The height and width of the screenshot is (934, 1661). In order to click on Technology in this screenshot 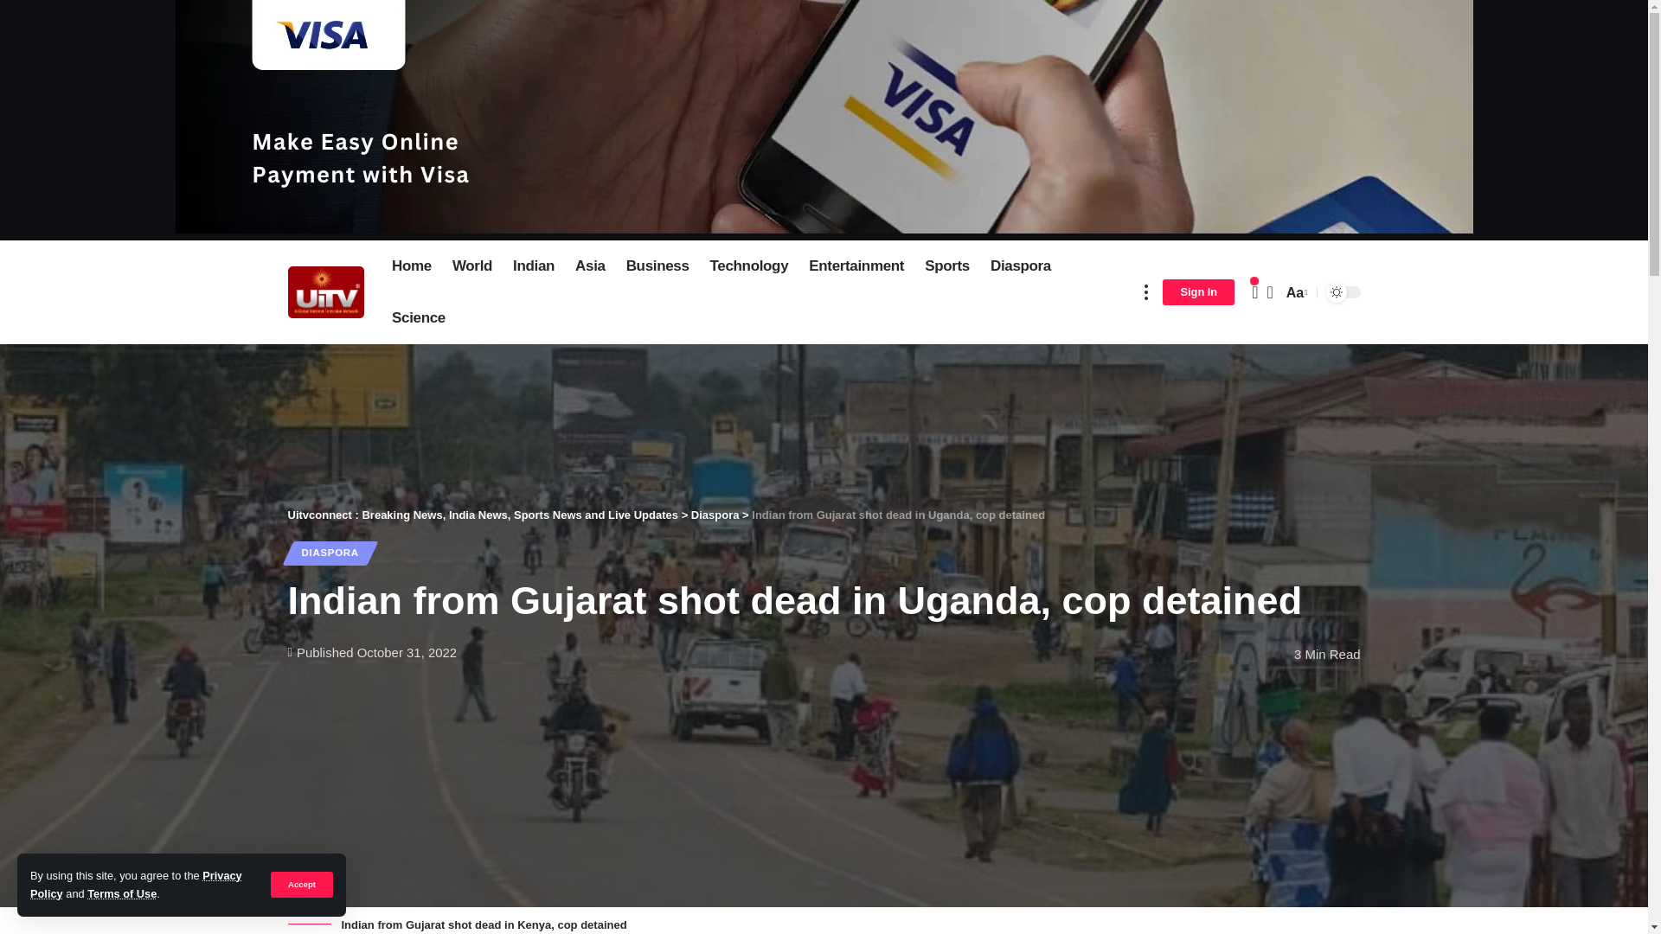, I will do `click(749, 266)`.